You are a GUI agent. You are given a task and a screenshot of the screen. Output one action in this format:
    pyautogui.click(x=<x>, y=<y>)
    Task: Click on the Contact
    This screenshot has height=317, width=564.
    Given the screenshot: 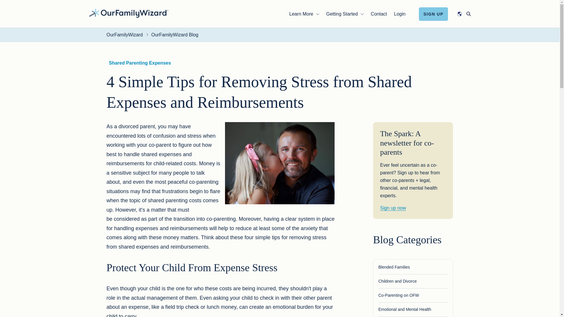 What is the action you would take?
    pyautogui.click(x=379, y=14)
    